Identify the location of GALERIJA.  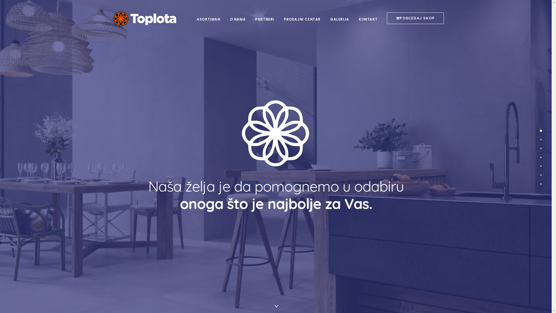
(340, 19).